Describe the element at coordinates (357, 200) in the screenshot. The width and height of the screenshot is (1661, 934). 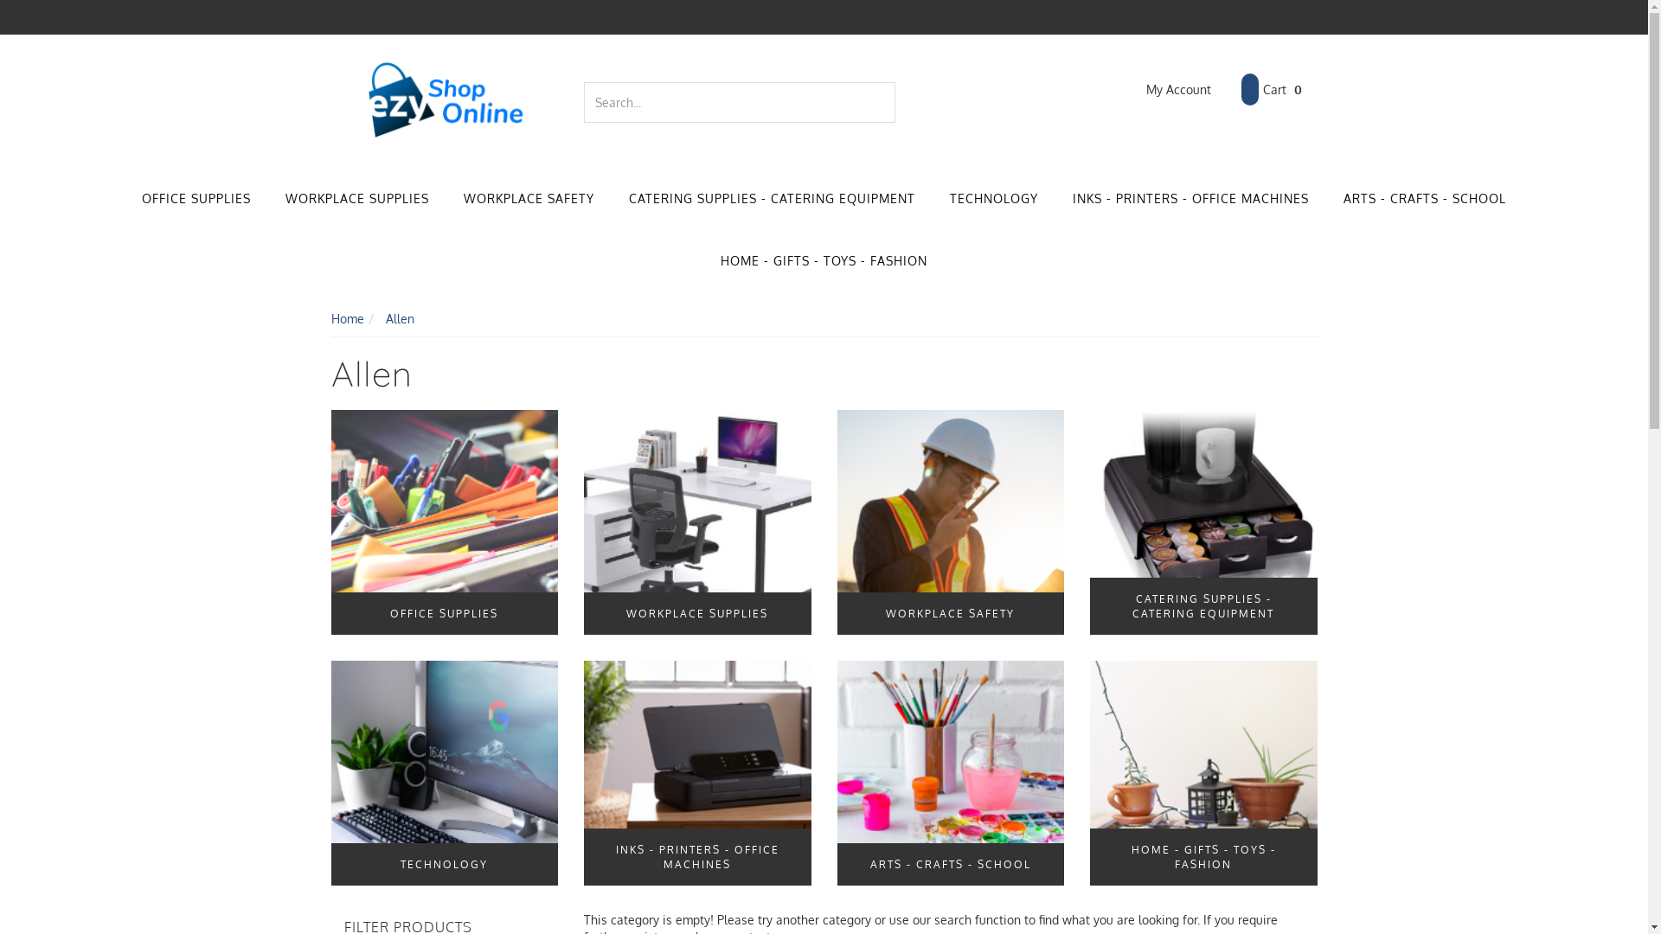
I see `WORKPLACE SUPPLIES` at that location.